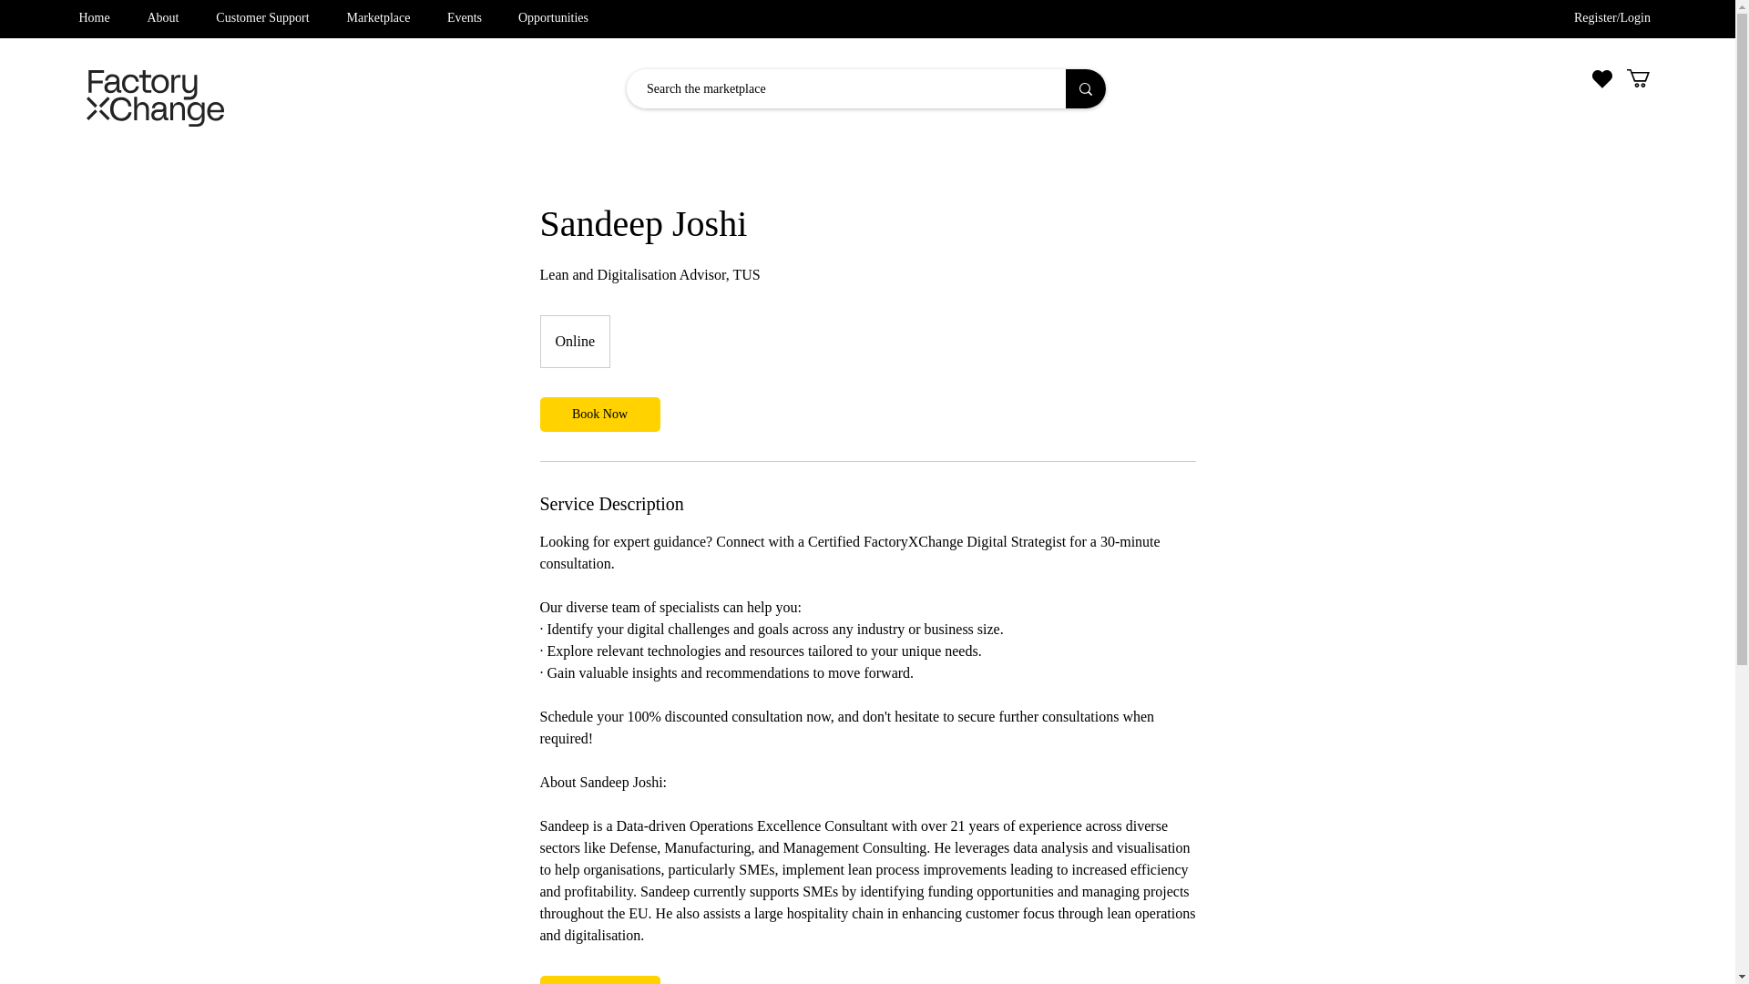 The width and height of the screenshot is (1749, 984). Describe the element at coordinates (378, 18) in the screenshot. I see `Marketplace` at that location.